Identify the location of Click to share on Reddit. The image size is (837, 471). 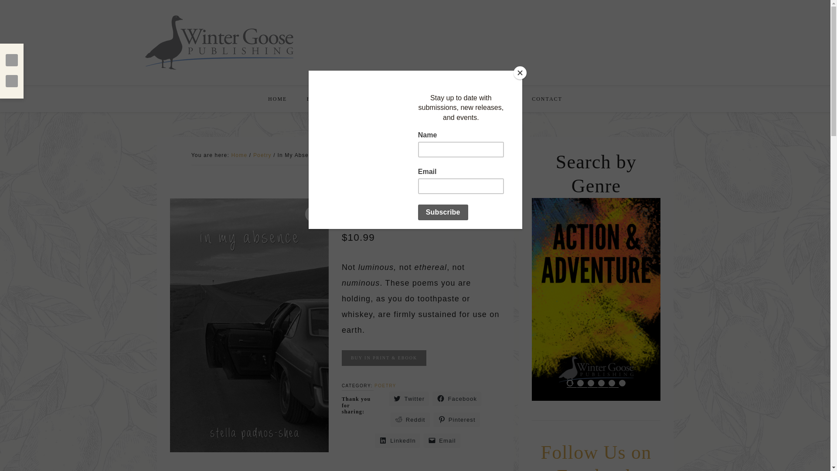
(410, 420).